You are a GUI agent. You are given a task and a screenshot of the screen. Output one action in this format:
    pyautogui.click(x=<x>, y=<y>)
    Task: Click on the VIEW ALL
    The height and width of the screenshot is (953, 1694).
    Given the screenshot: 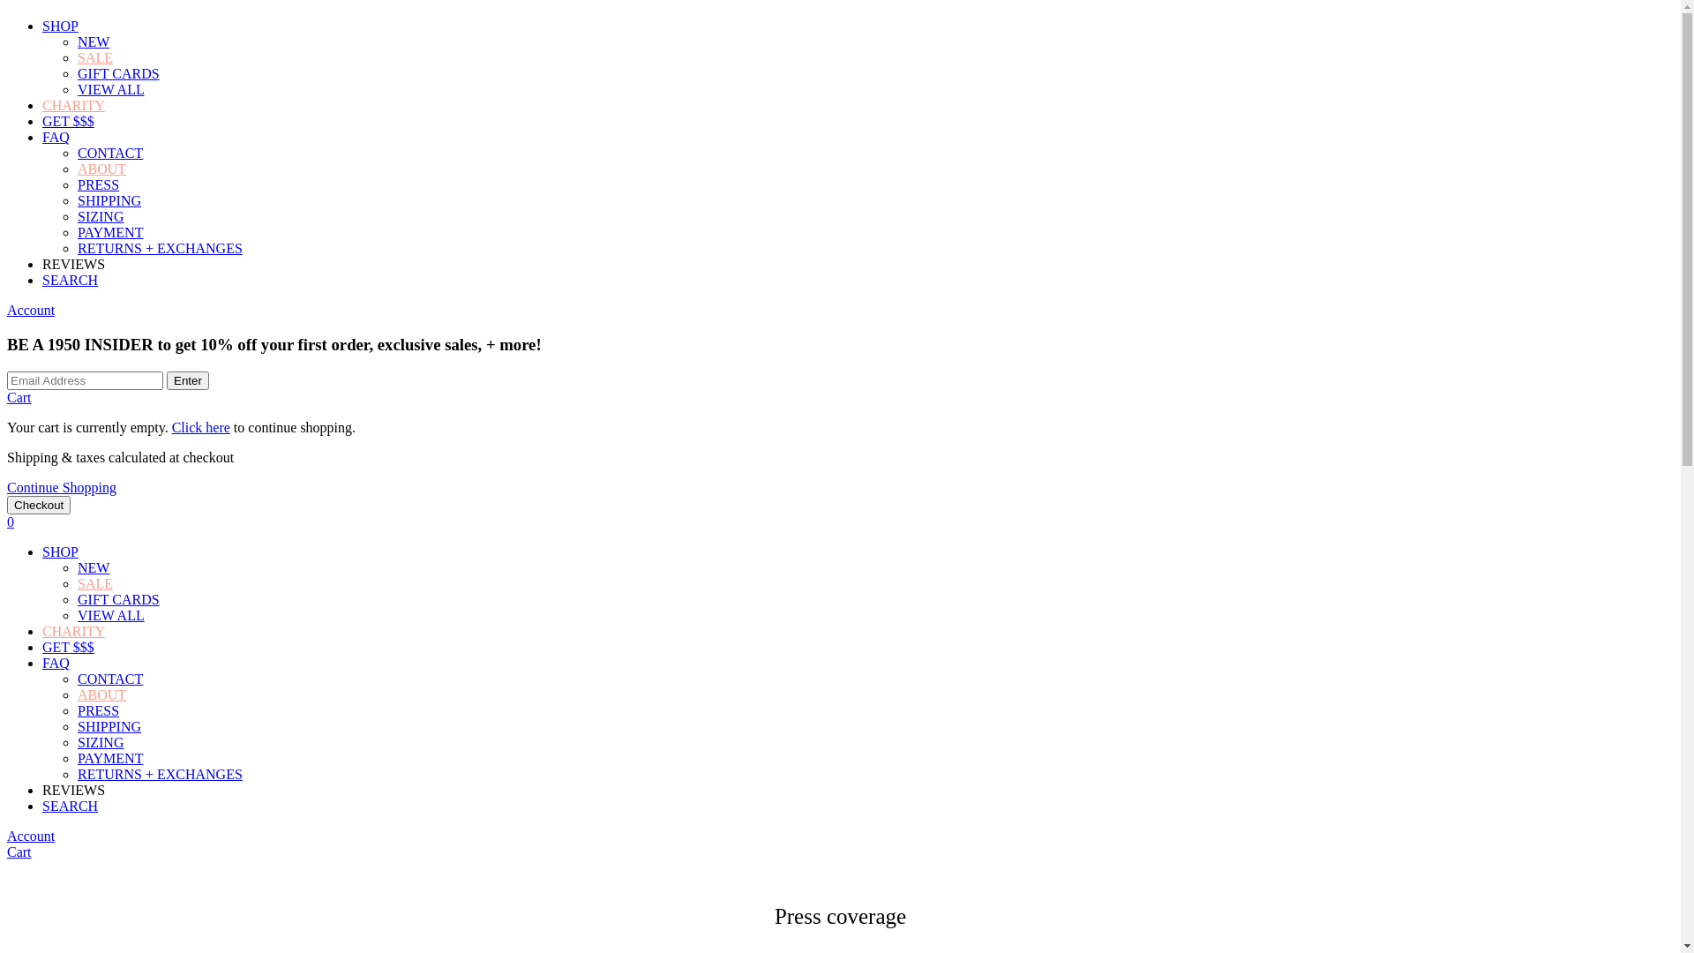 What is the action you would take?
    pyautogui.click(x=111, y=616)
    